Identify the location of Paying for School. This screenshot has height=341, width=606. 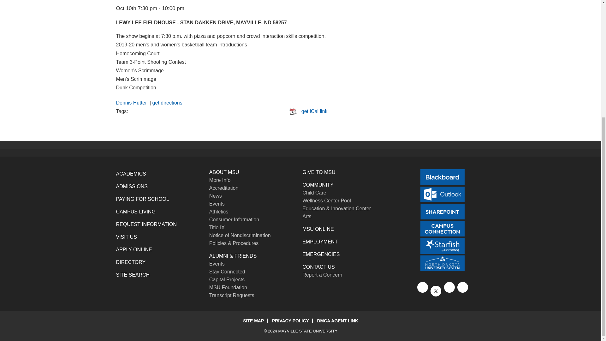
(143, 199).